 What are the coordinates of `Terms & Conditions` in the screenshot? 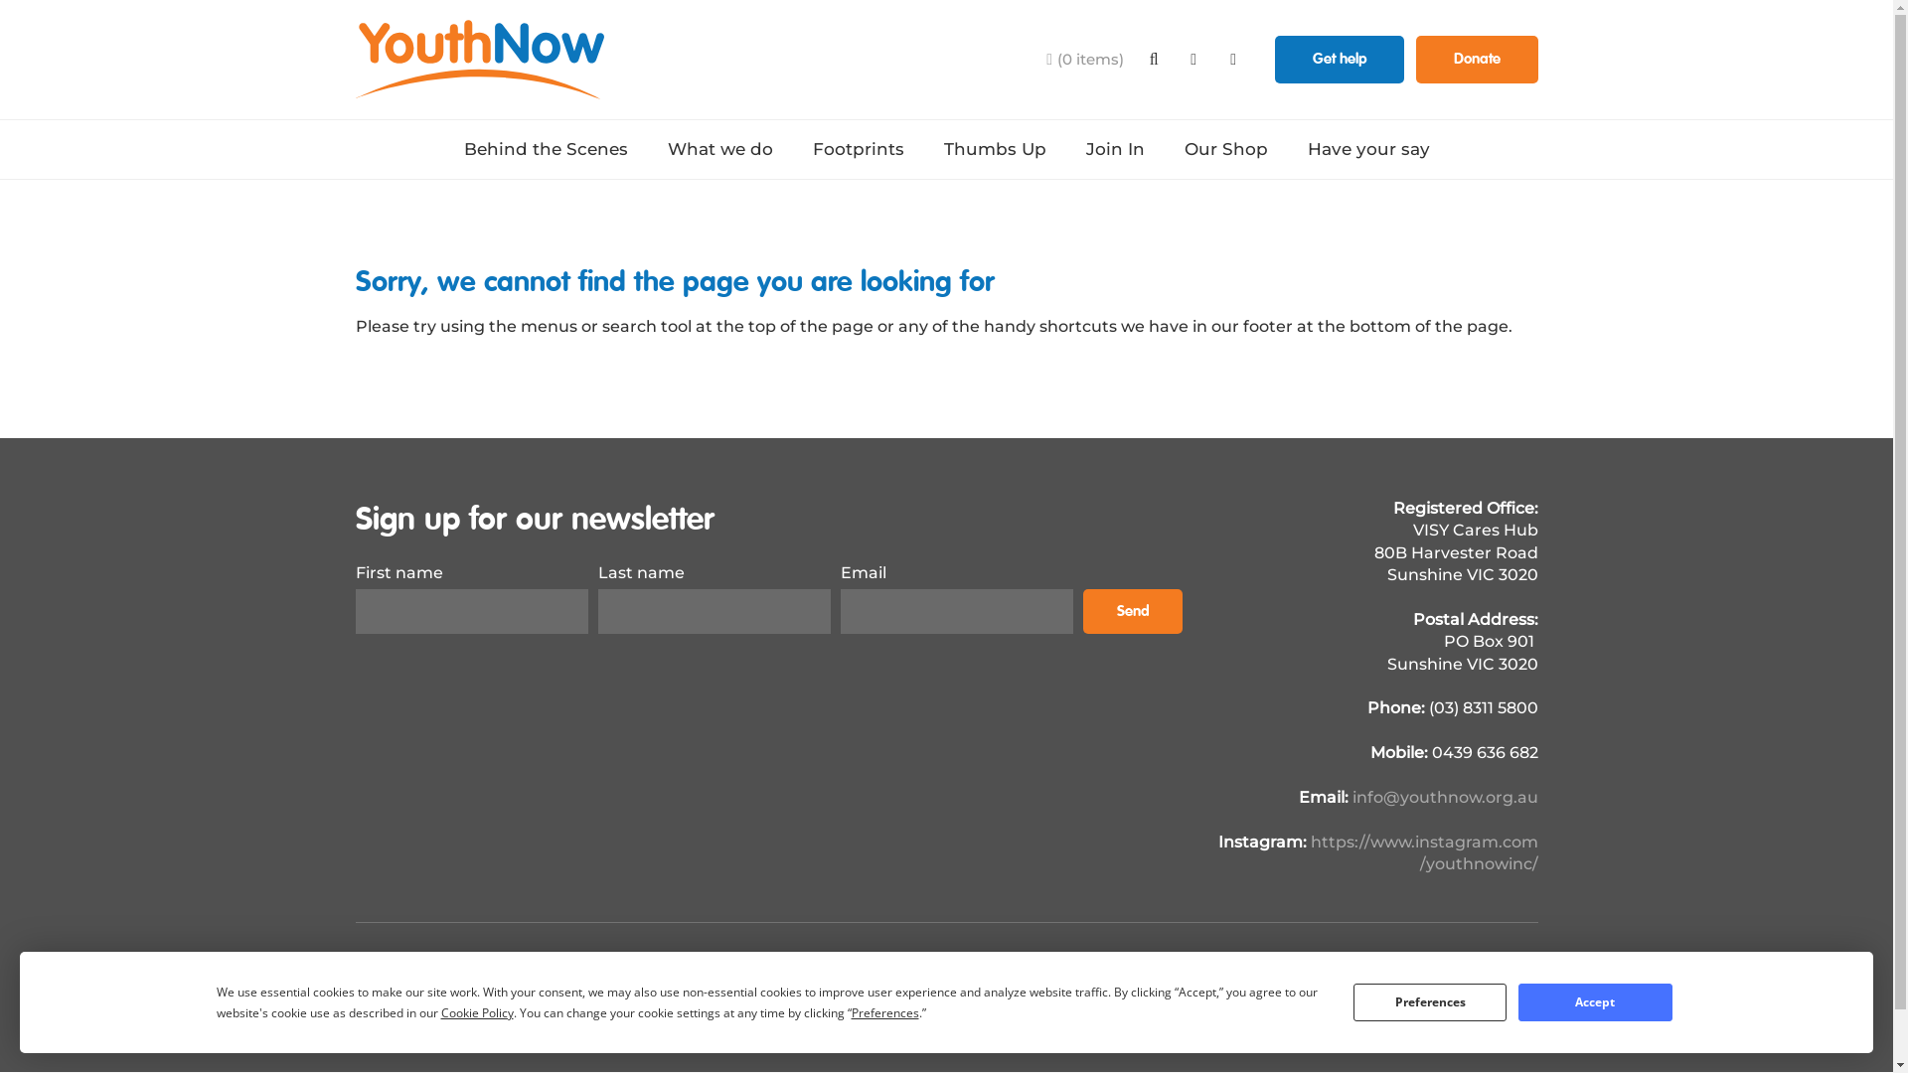 It's located at (654, 964).